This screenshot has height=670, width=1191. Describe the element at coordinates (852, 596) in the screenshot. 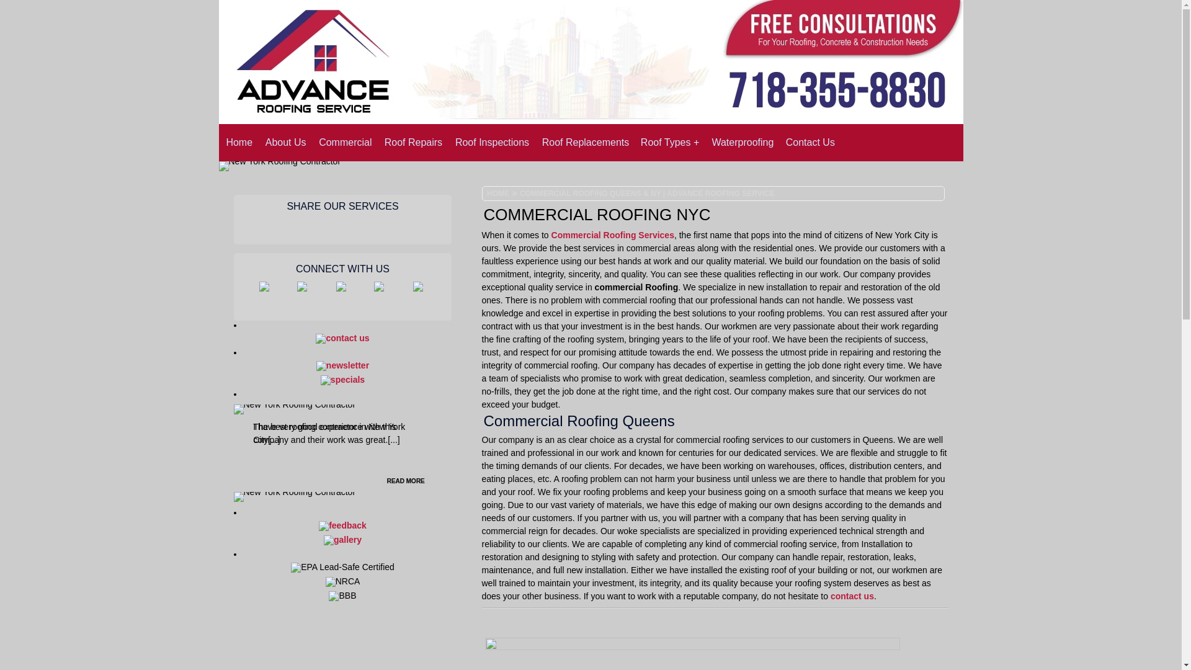

I see `contact us` at that location.